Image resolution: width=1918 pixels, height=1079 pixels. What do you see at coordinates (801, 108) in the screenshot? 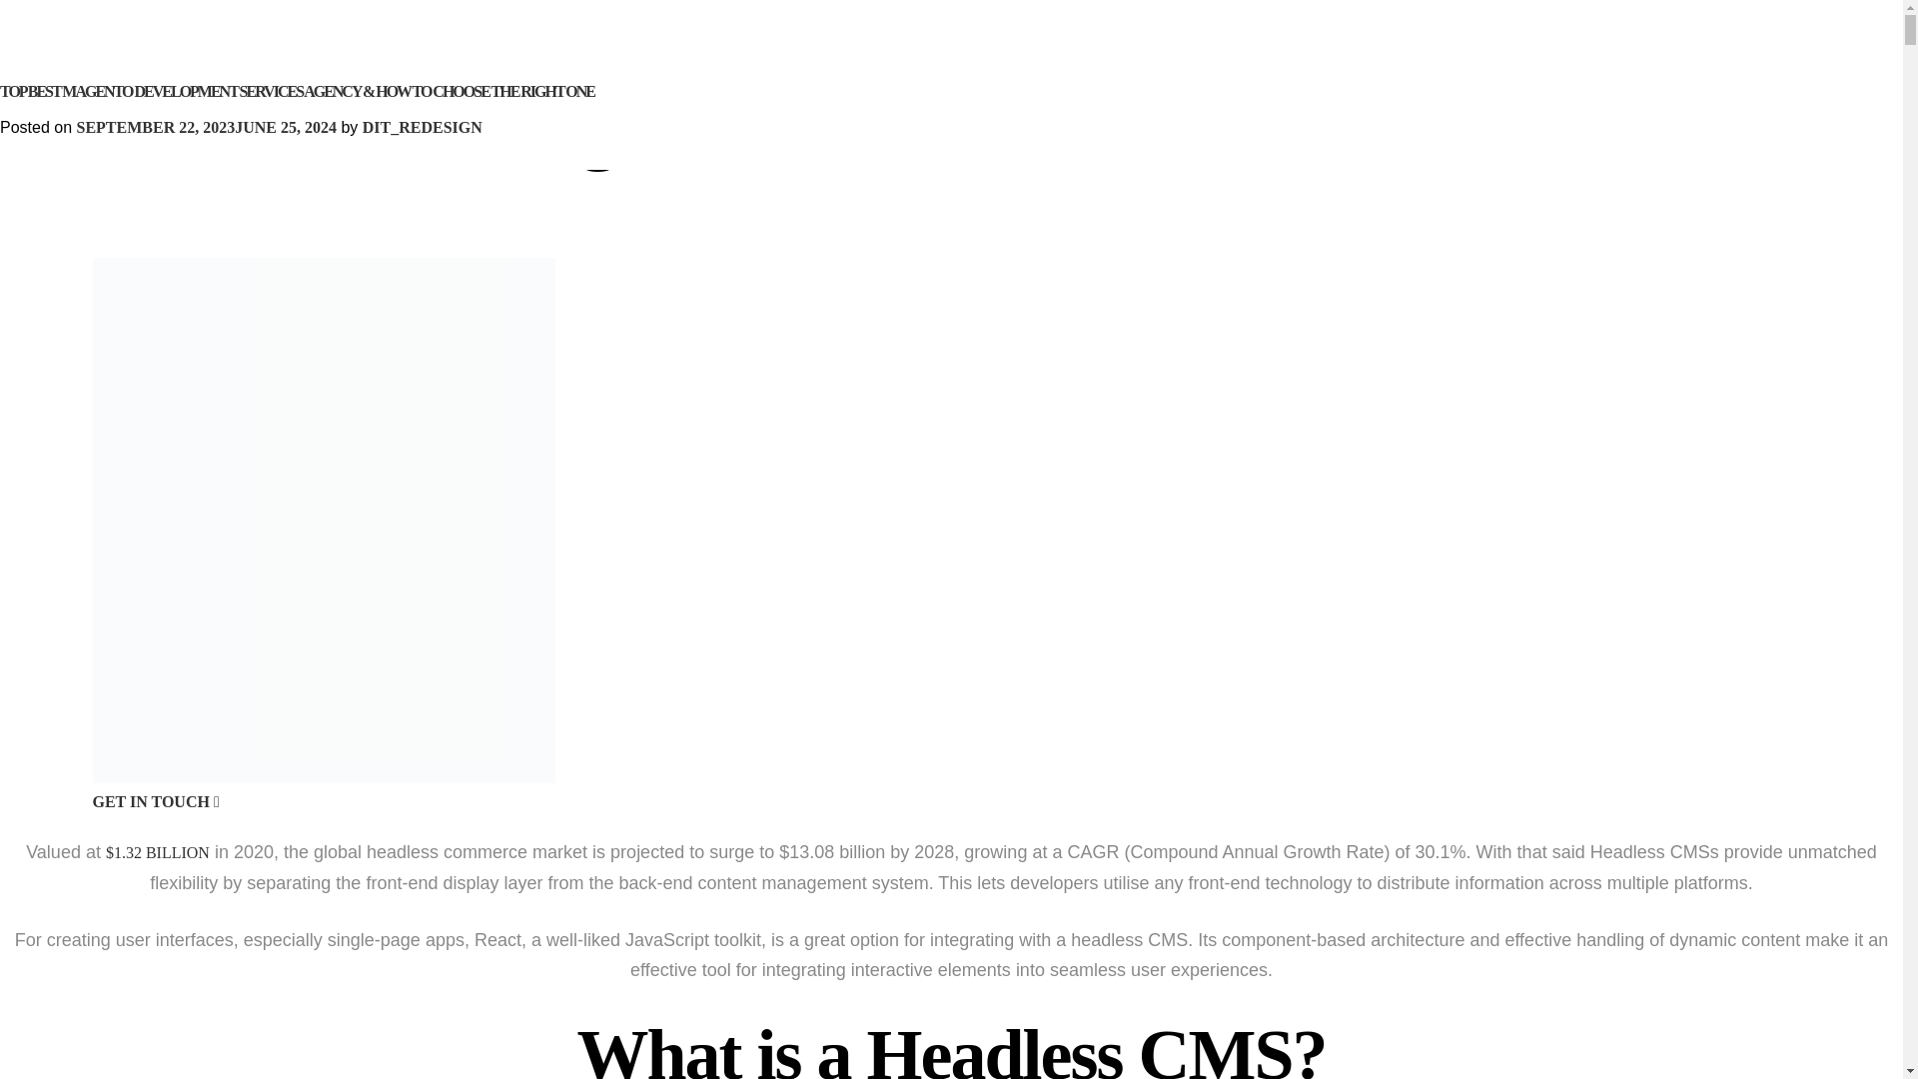
I see `SERVICES` at bounding box center [801, 108].